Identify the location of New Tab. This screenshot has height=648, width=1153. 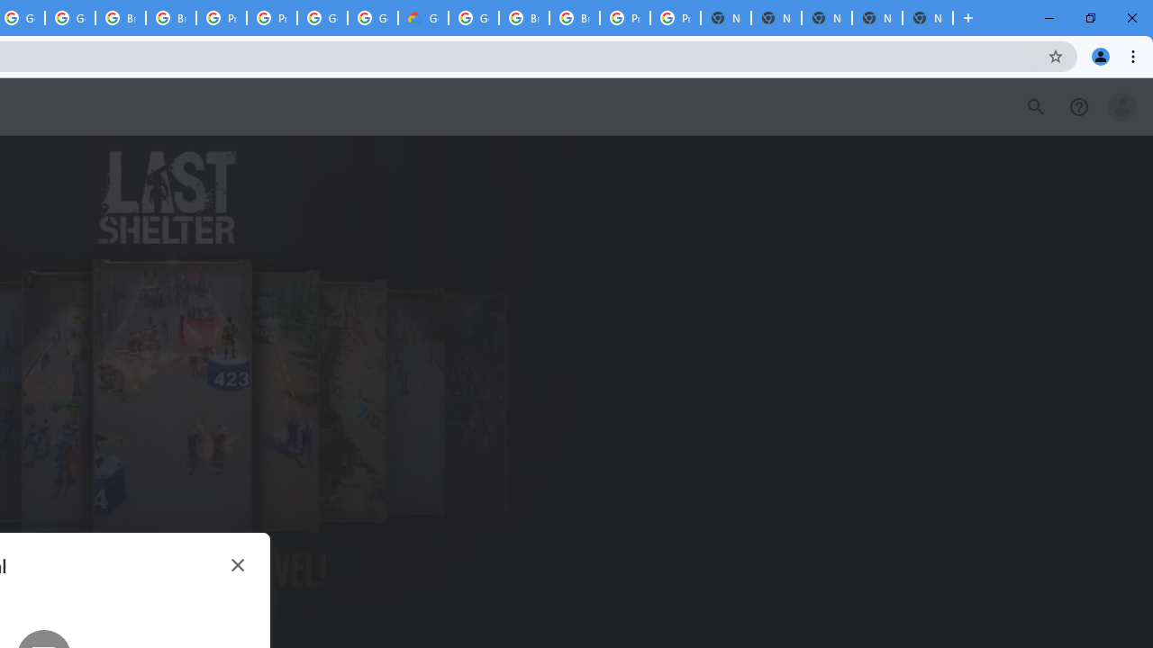
(928, 18).